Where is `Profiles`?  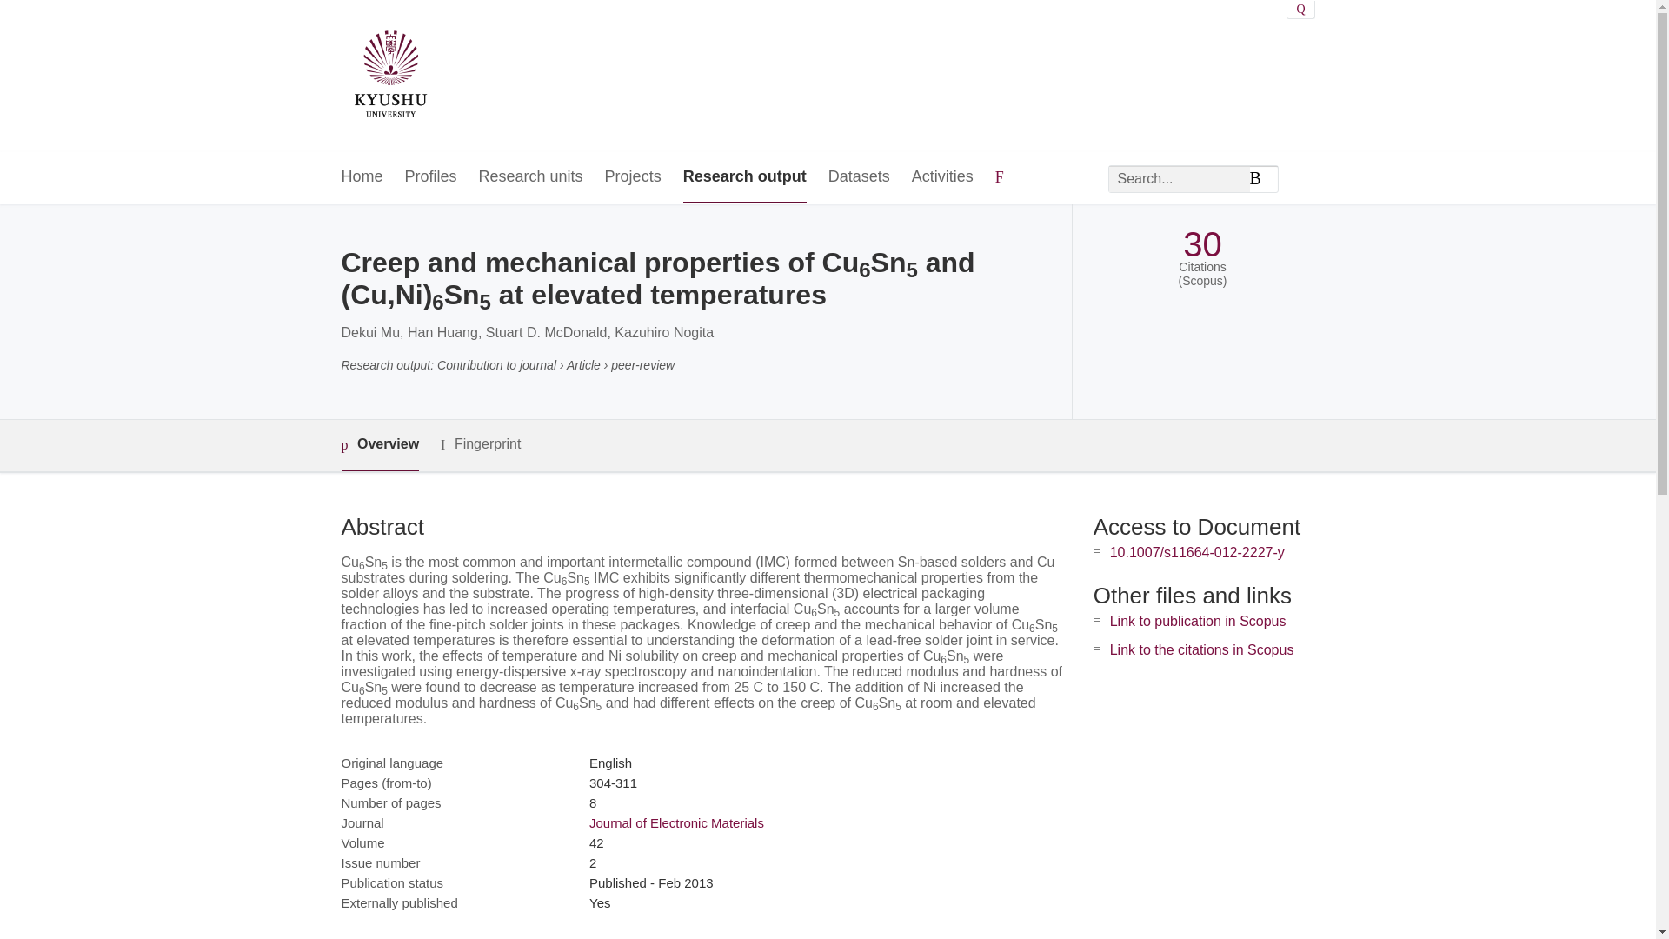 Profiles is located at coordinates (431, 177).